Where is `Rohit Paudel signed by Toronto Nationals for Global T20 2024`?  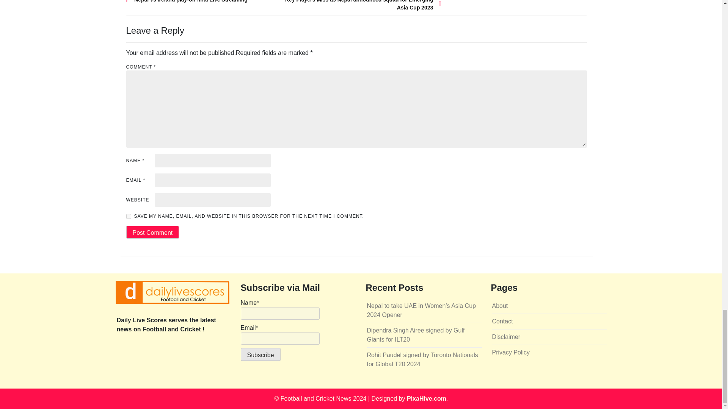
Rohit Paudel signed by Toronto Nationals for Global T20 2024 is located at coordinates (422, 359).